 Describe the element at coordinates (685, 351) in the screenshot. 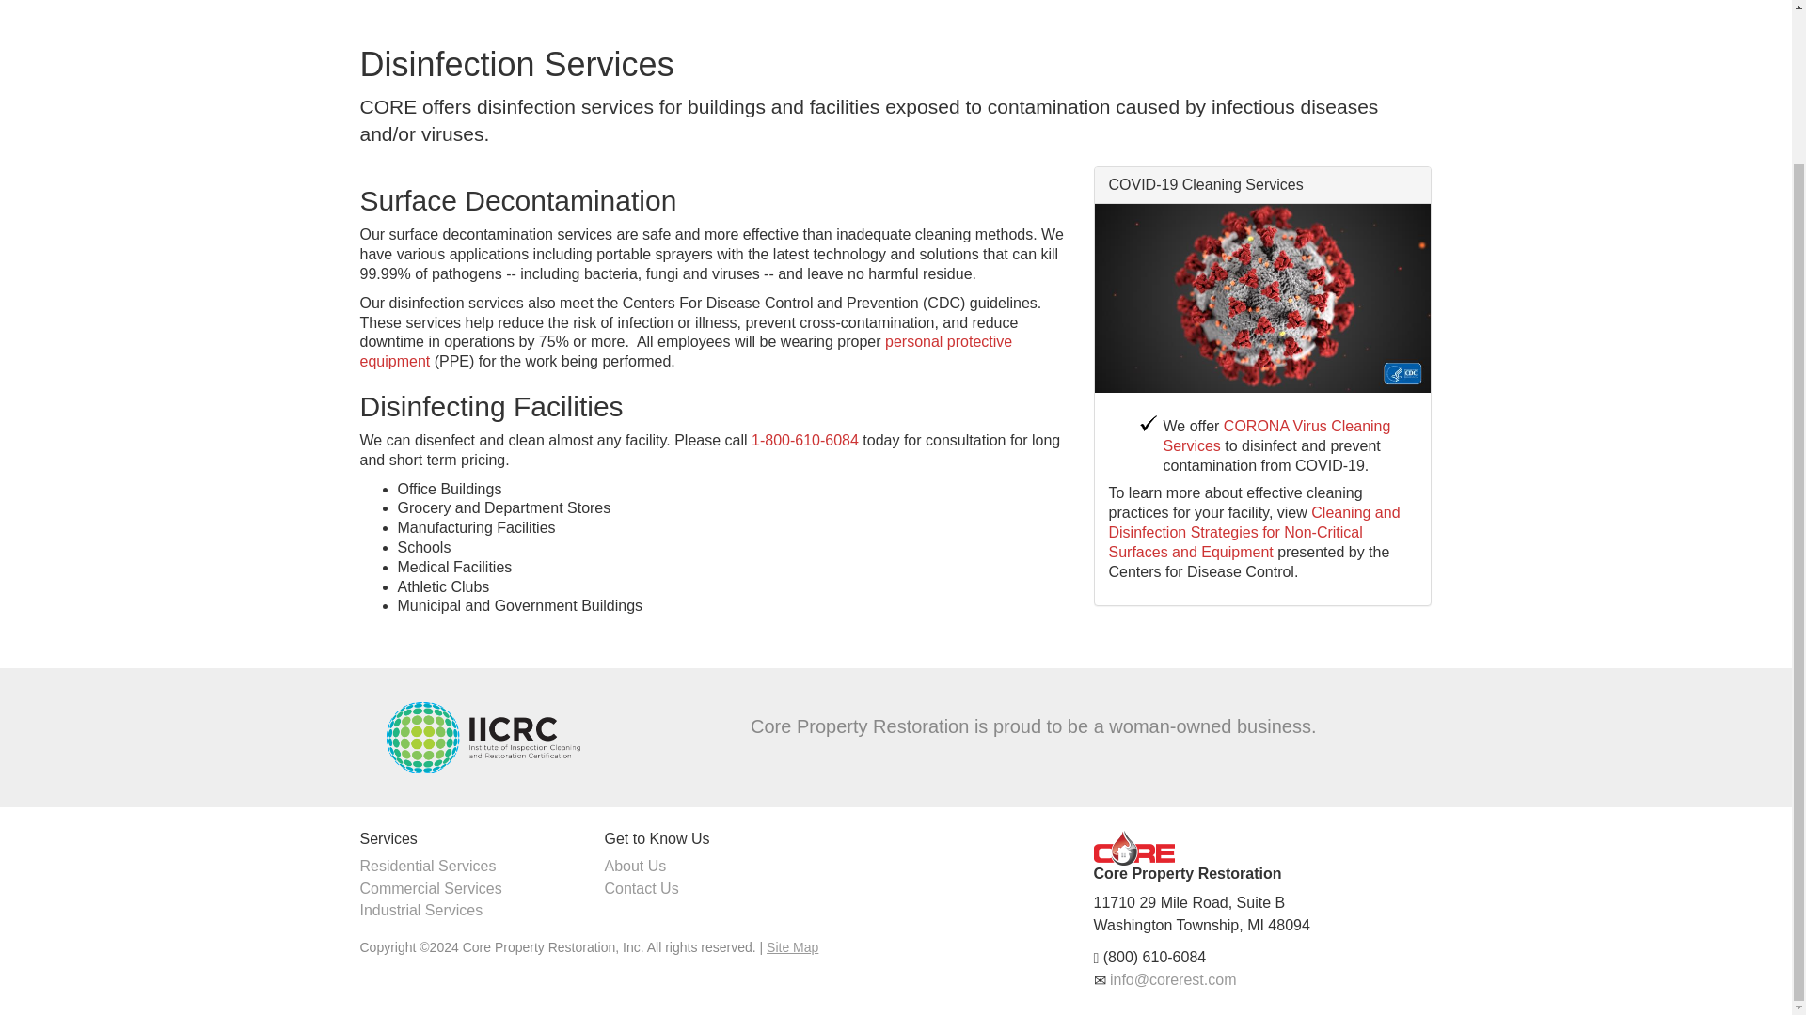

I see `personal protective equipment` at that location.